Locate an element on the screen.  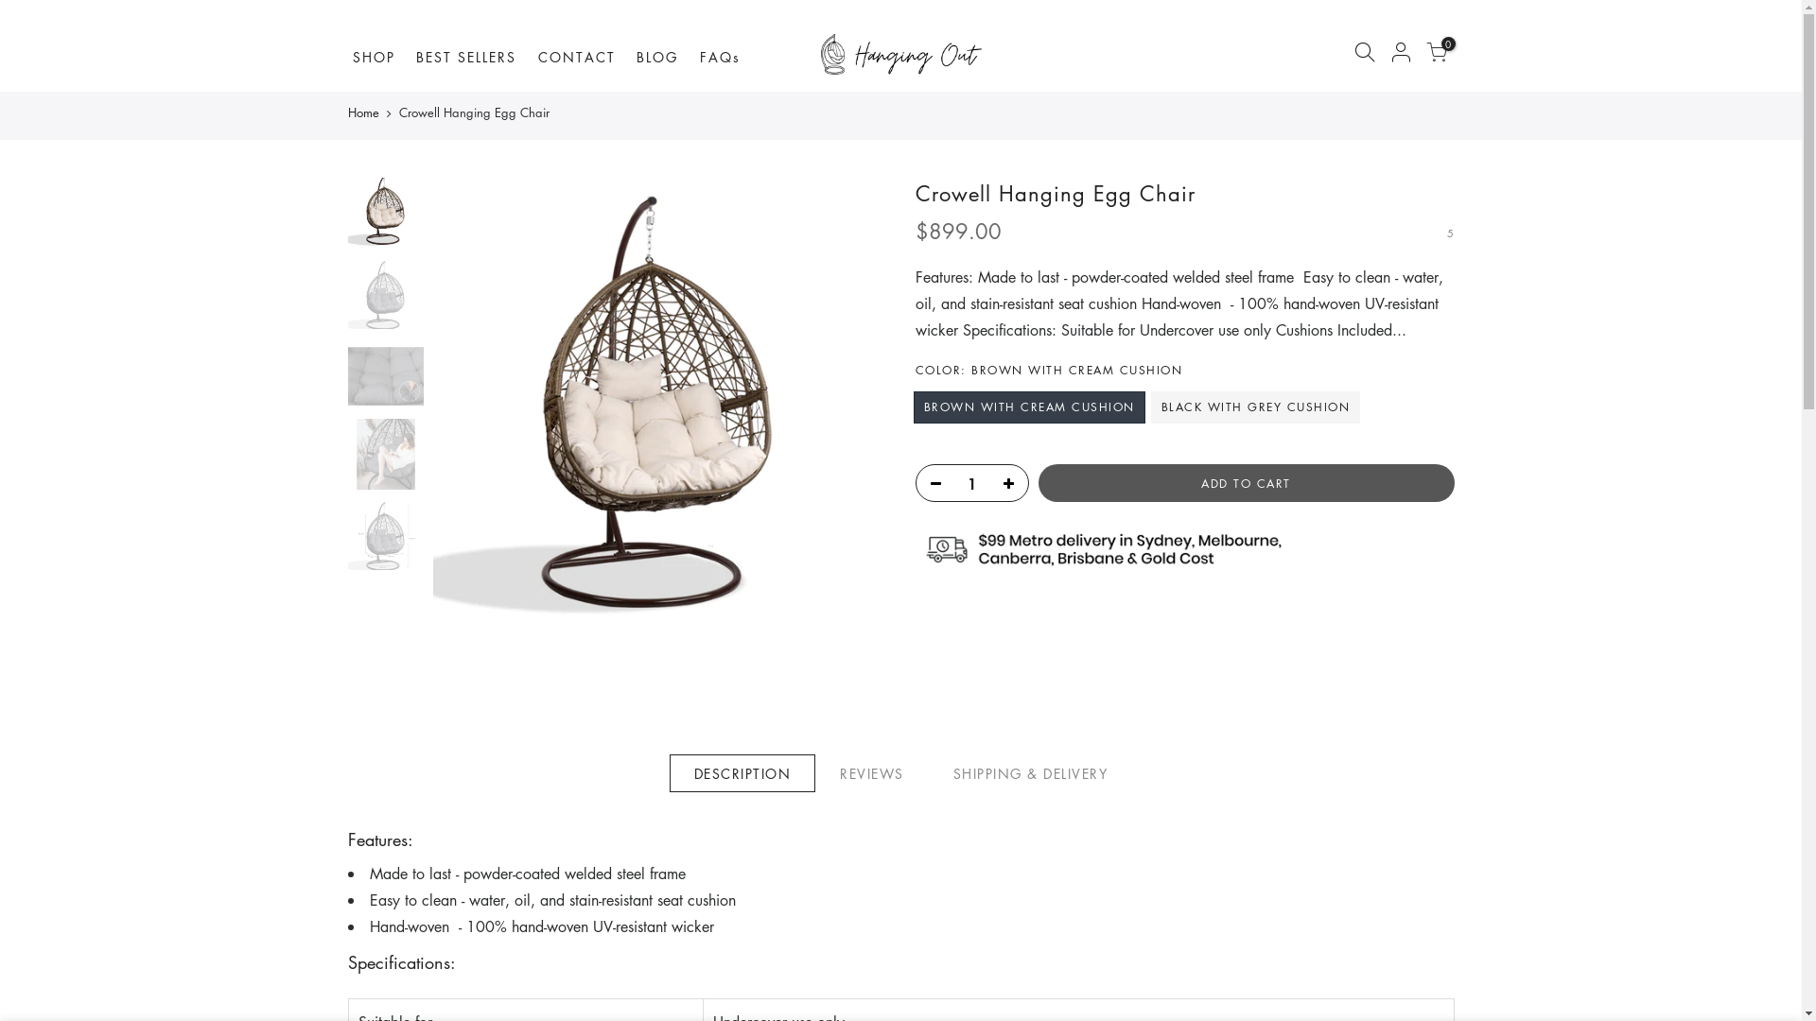
SWING CHAIRS is located at coordinates (681, 766).